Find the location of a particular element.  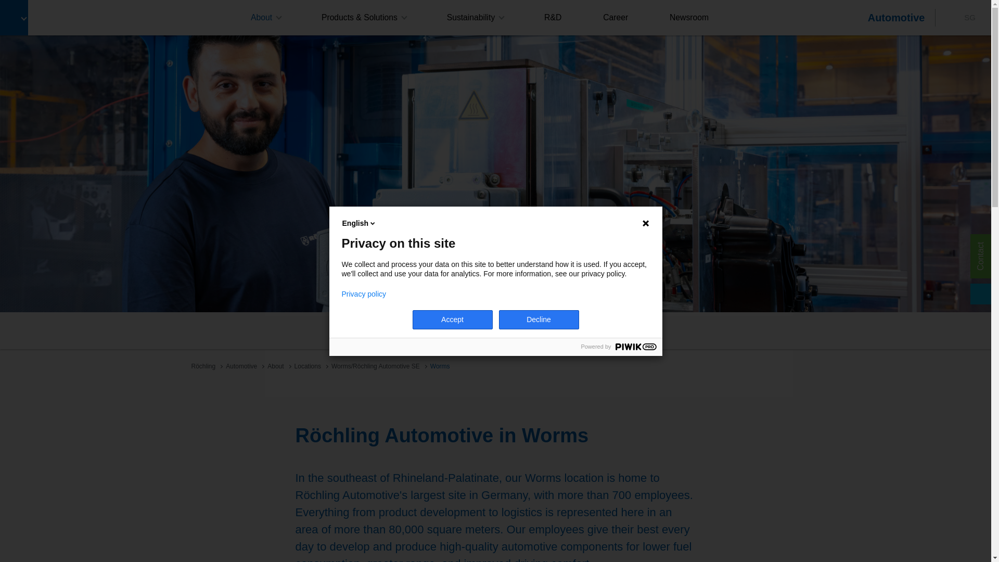

About is located at coordinates (276, 366).